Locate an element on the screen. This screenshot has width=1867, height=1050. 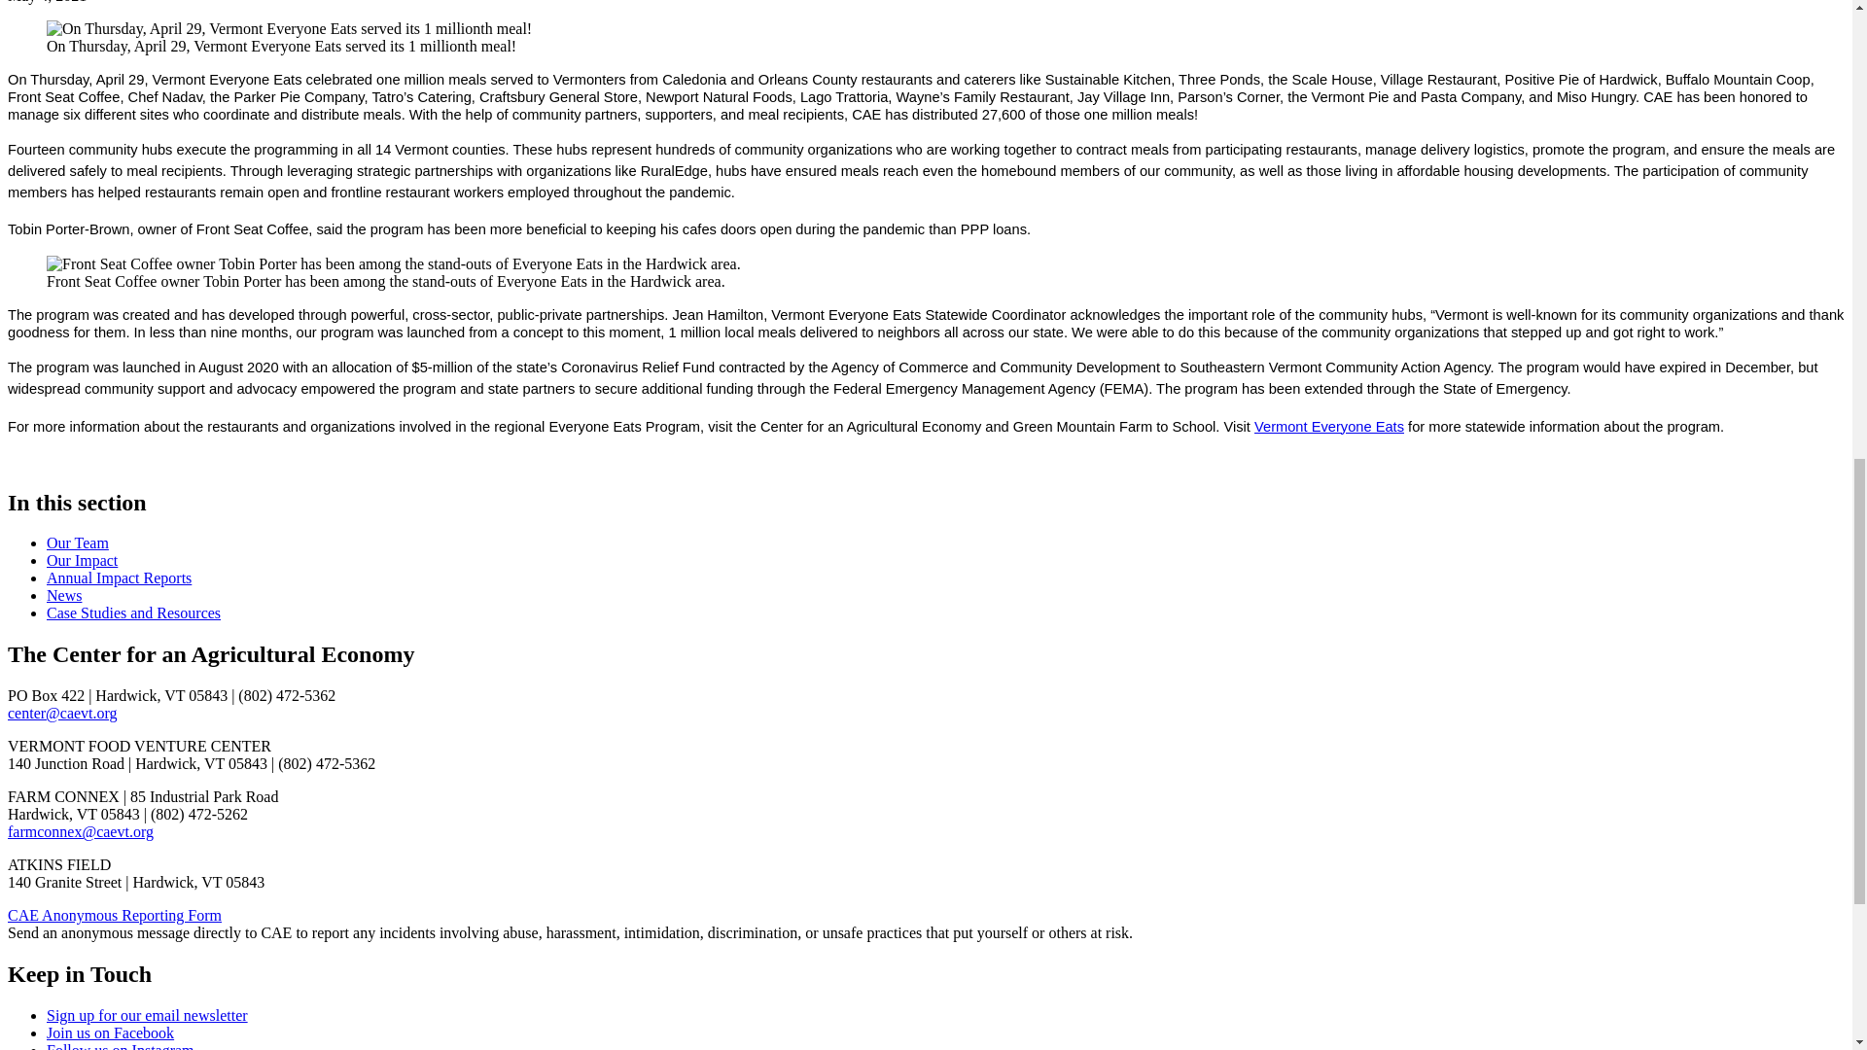
News is located at coordinates (64, 595).